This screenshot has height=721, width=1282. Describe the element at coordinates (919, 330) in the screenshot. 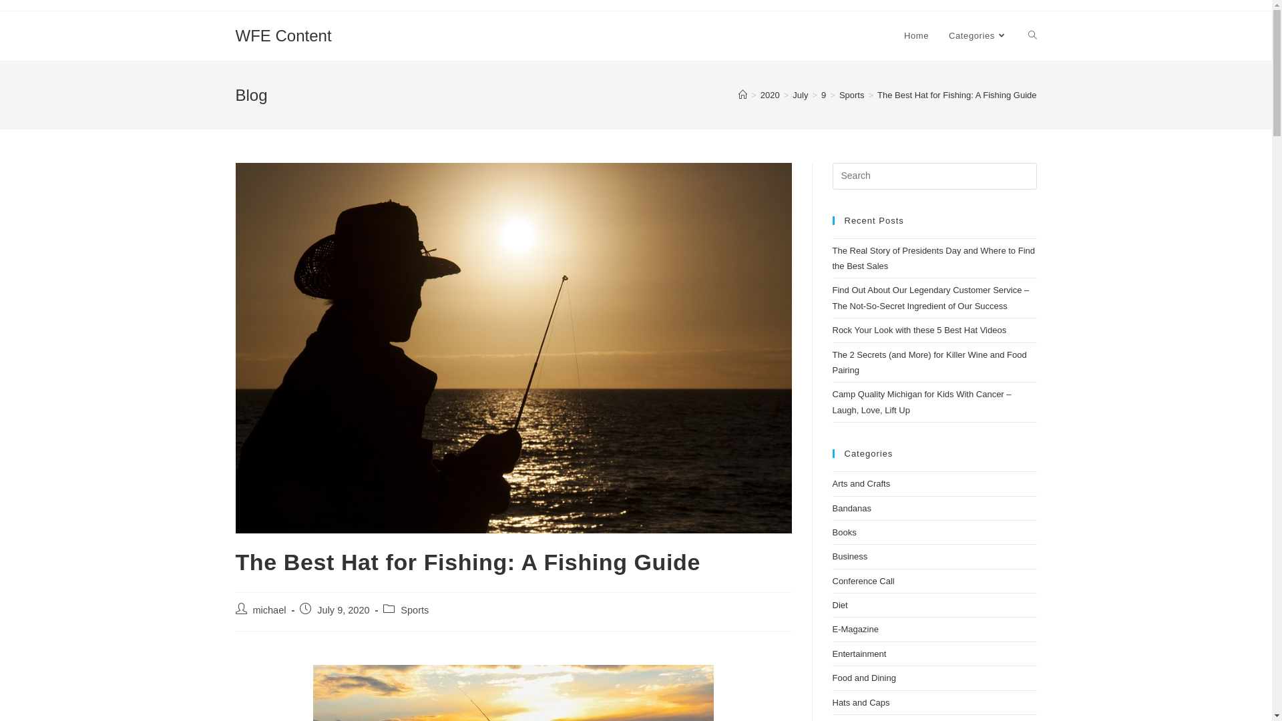

I see `Rock Your Look with these 5 Best Hat Videos` at that location.